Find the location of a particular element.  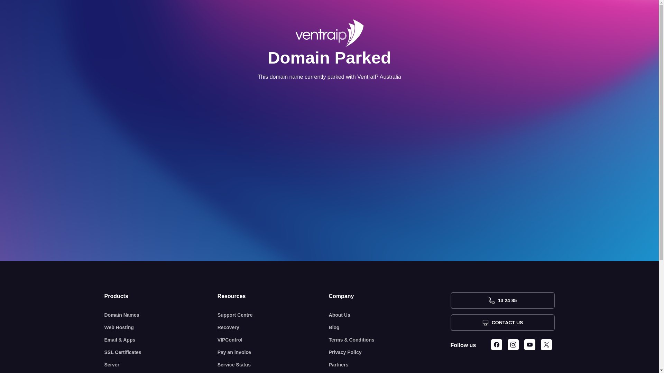

Web Hosting is located at coordinates (161, 327).